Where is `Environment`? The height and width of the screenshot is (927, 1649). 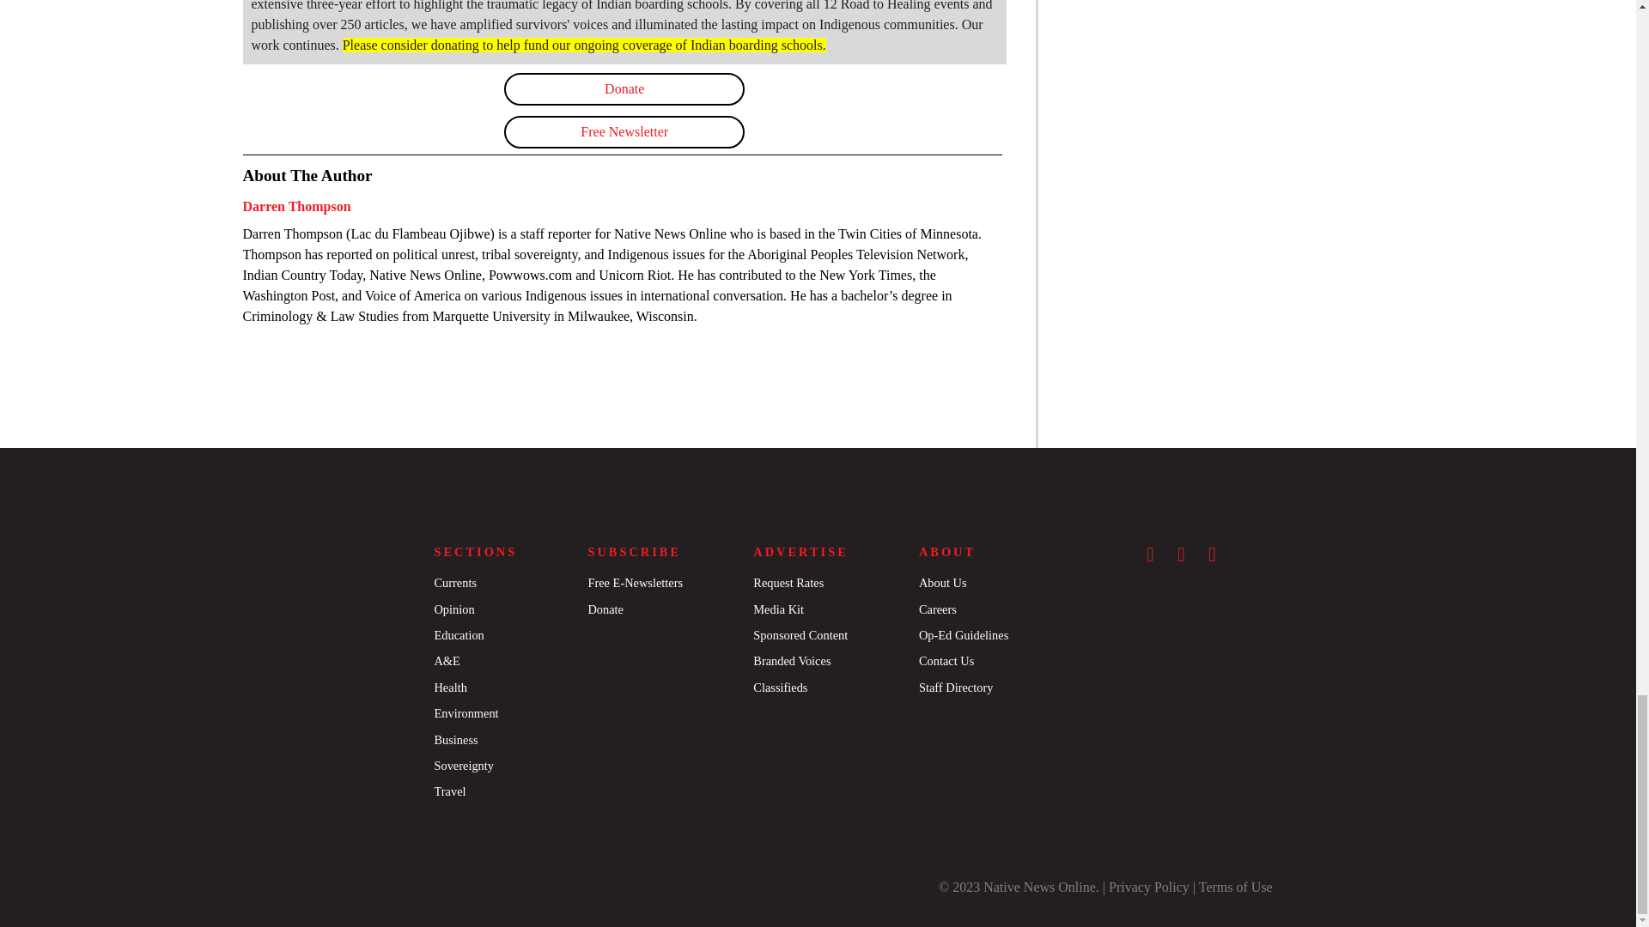 Environment is located at coordinates (465, 712).